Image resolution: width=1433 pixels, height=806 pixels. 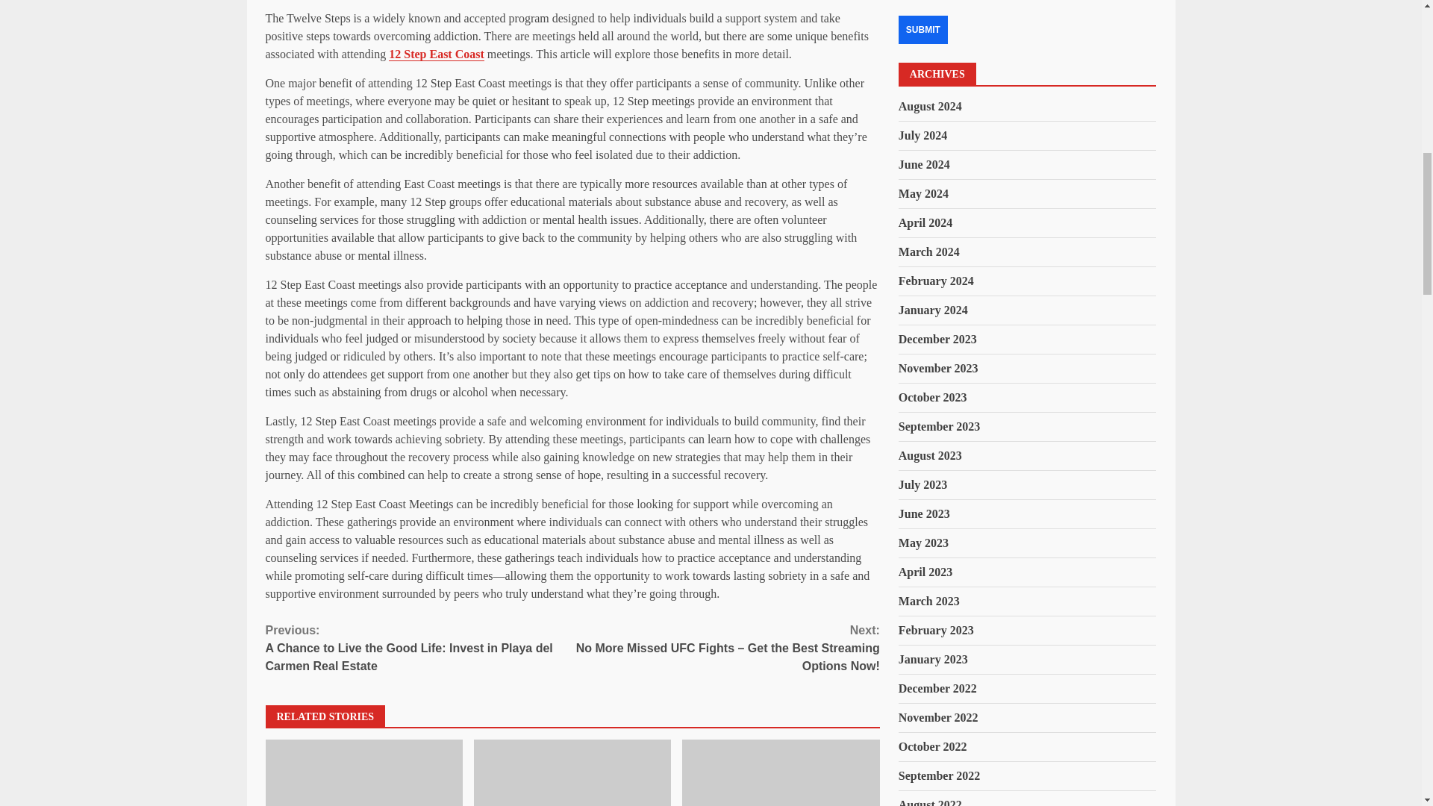 What do you see at coordinates (923, 193) in the screenshot?
I see `May 2024` at bounding box center [923, 193].